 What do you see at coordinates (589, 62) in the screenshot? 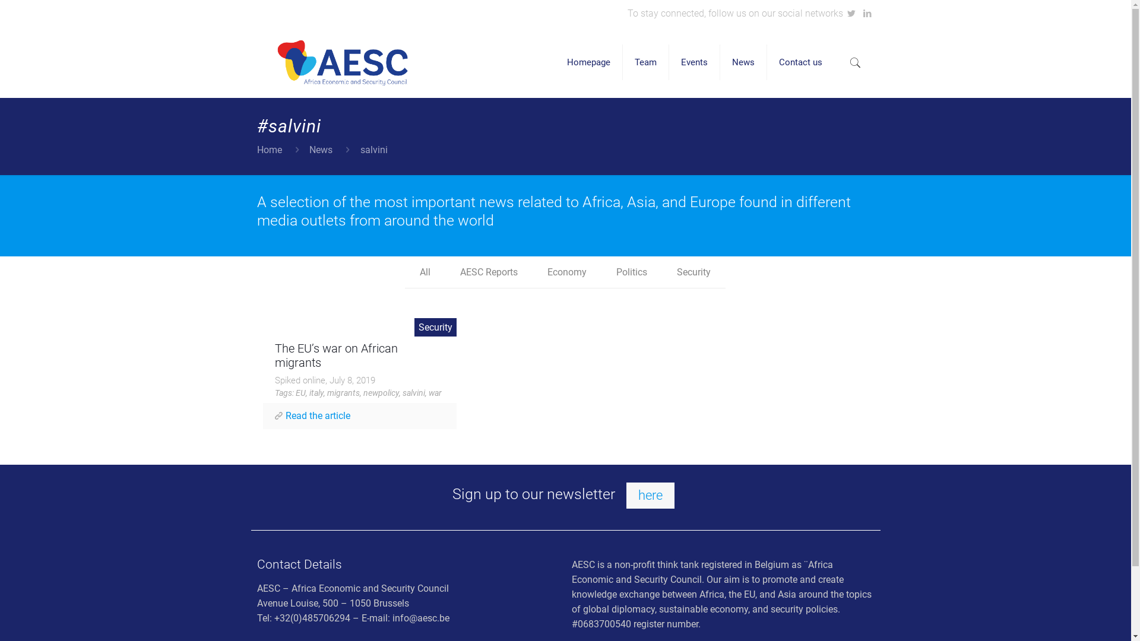
I see `Homepage` at bounding box center [589, 62].